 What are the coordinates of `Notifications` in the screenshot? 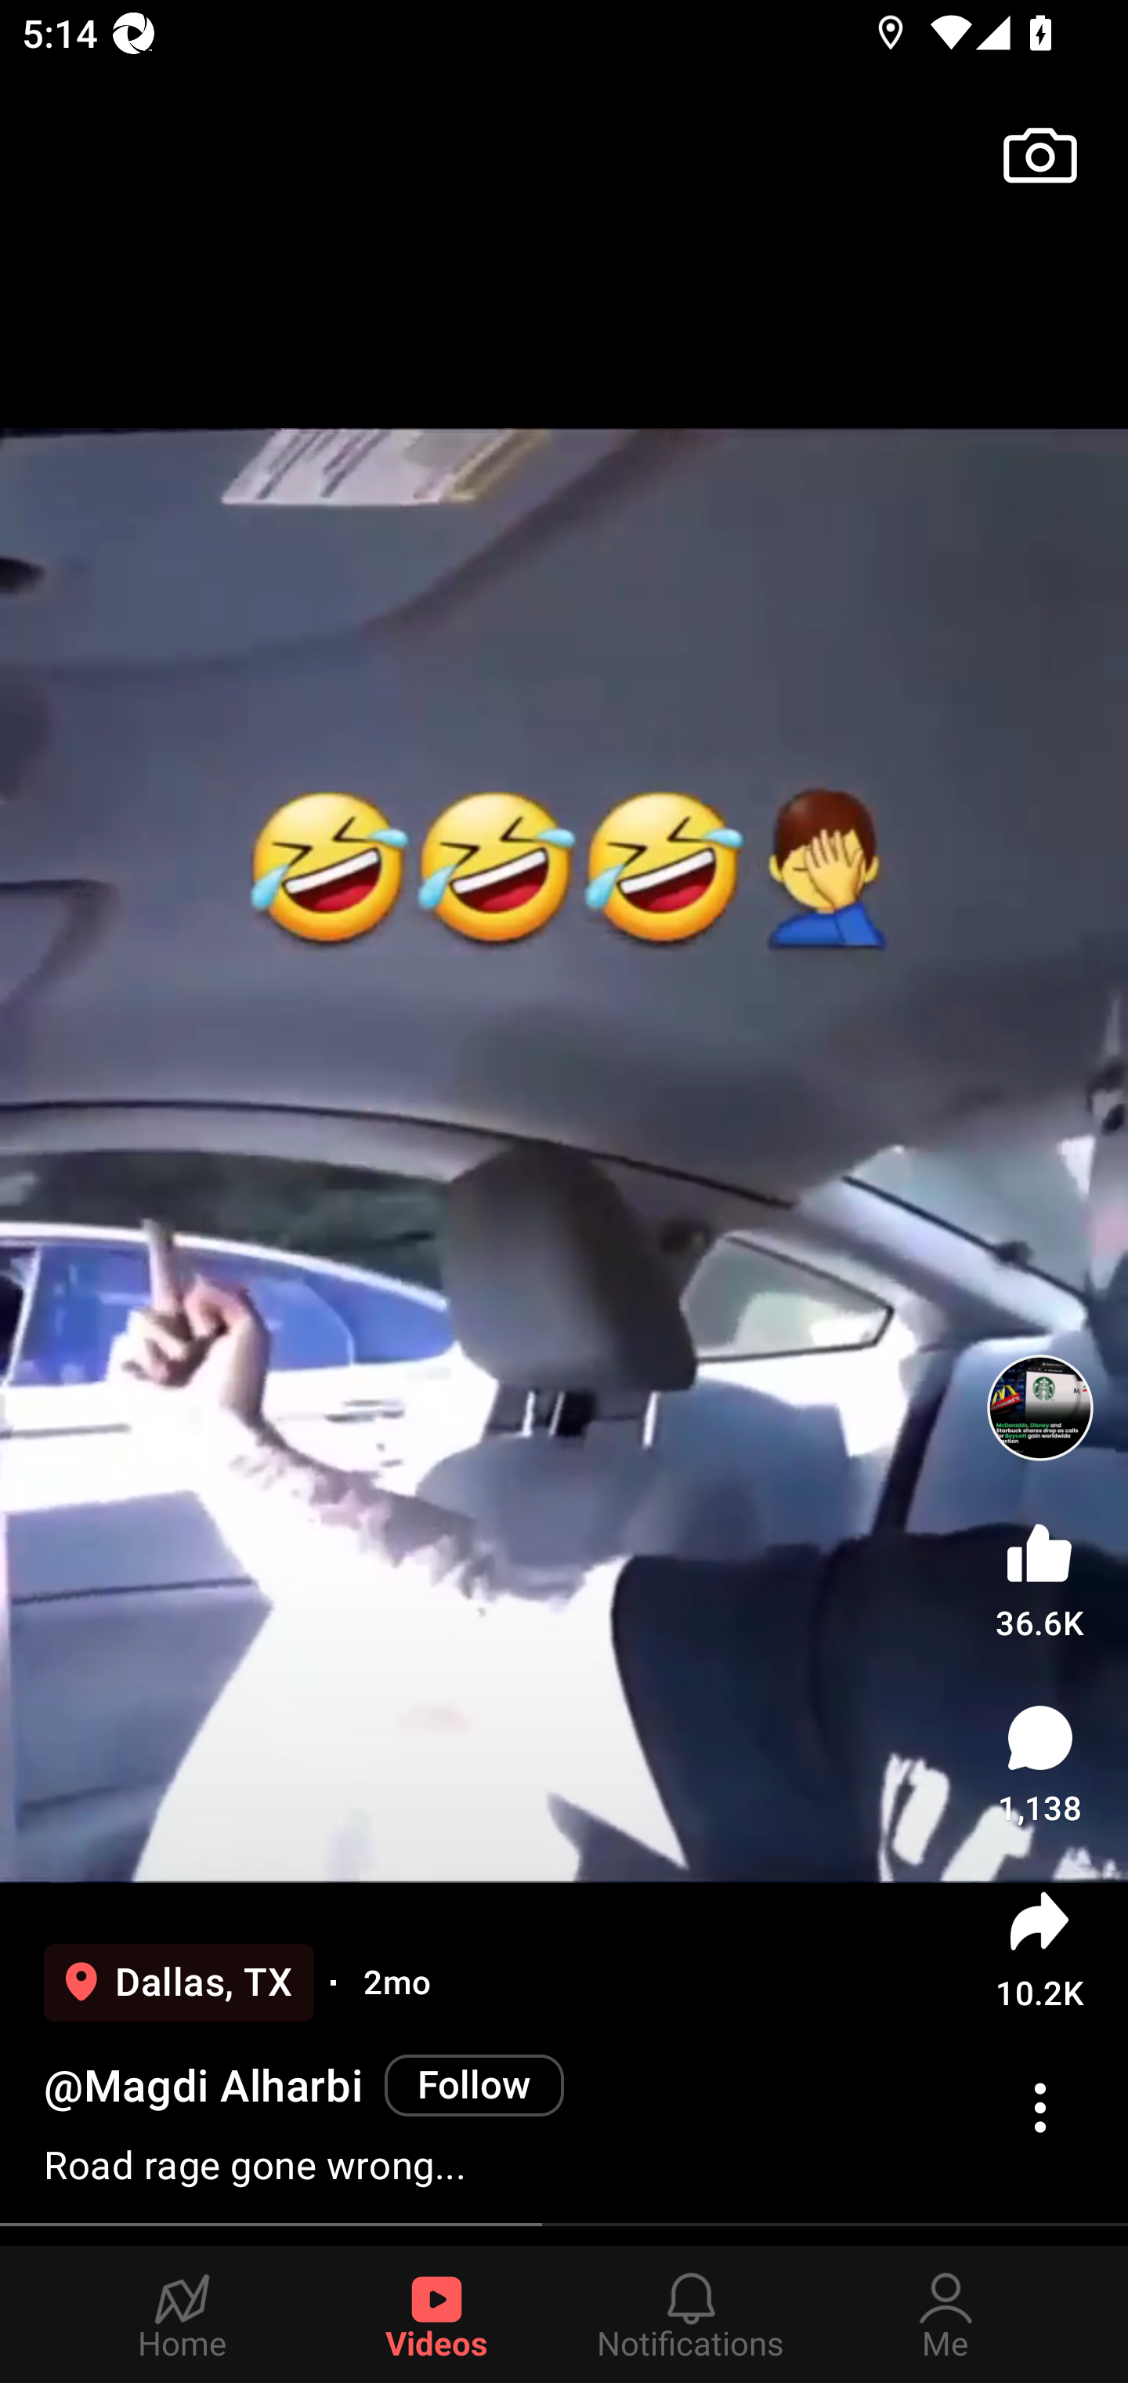 It's located at (691, 2314).